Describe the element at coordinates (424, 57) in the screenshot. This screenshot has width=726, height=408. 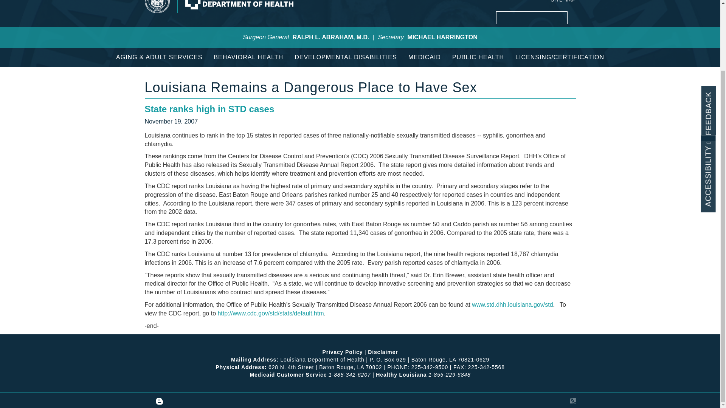
I see `MEDICAID` at that location.